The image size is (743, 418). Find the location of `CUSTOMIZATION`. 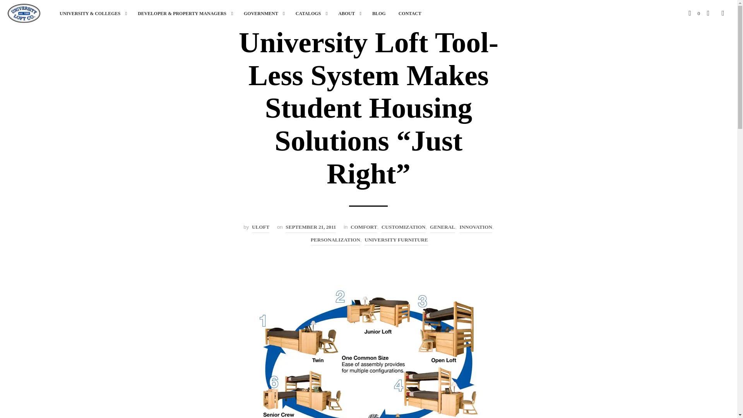

CUSTOMIZATION is located at coordinates (404, 228).